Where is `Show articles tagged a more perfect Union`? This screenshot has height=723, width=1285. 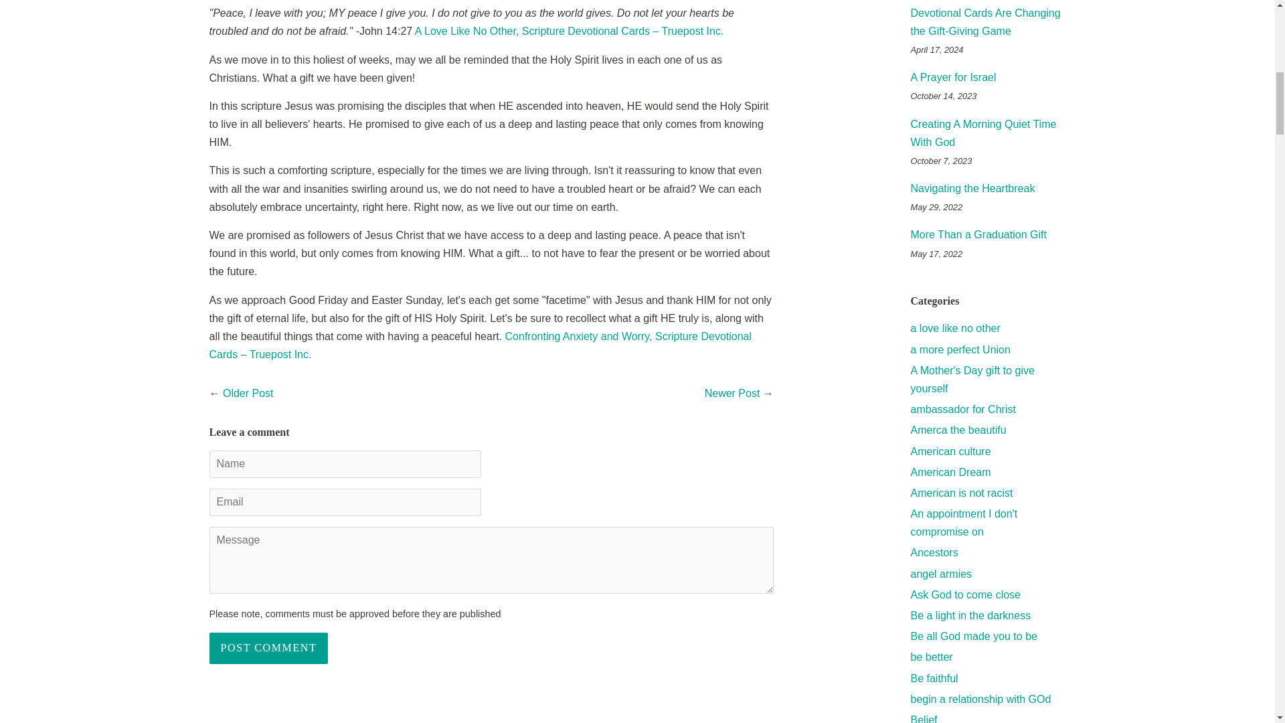 Show articles tagged a more perfect Union is located at coordinates (960, 349).